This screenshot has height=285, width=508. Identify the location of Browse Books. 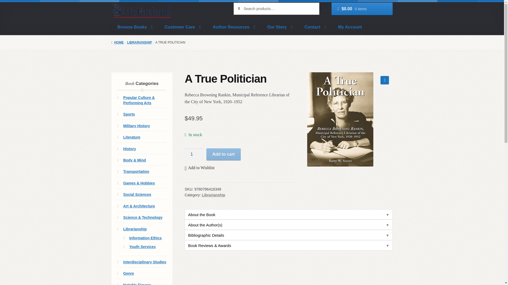
(135, 27).